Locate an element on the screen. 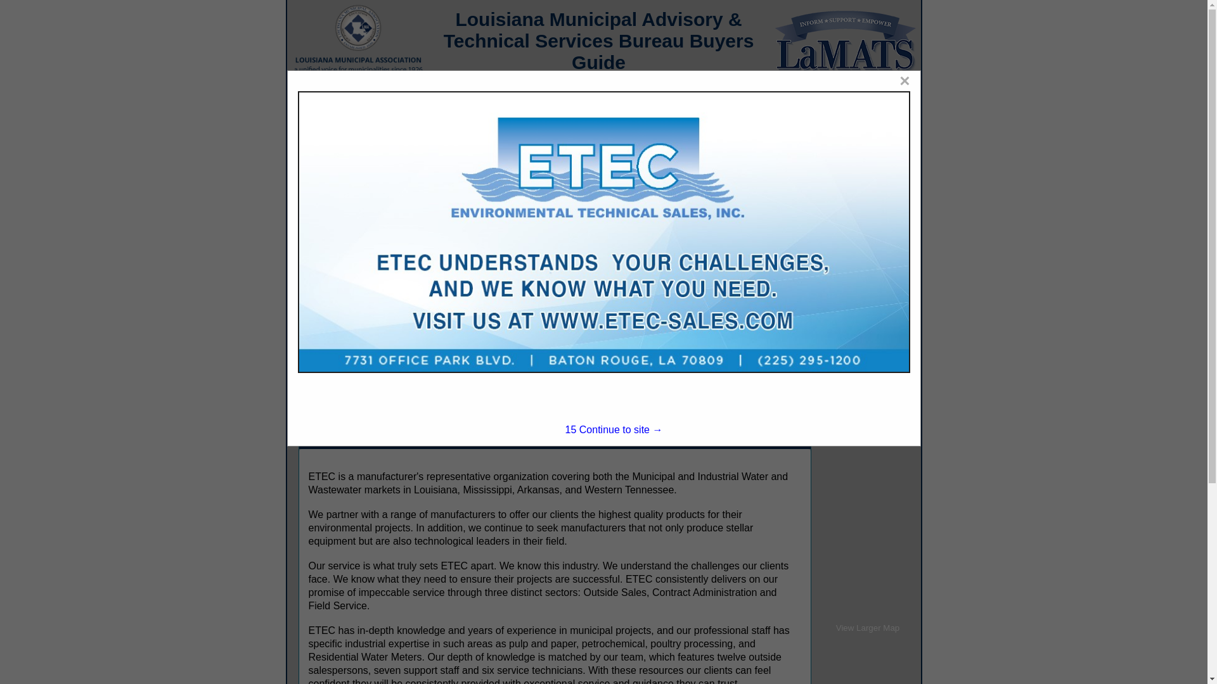 The height and width of the screenshot is (684, 1217). Contact is located at coordinates (447, 95).